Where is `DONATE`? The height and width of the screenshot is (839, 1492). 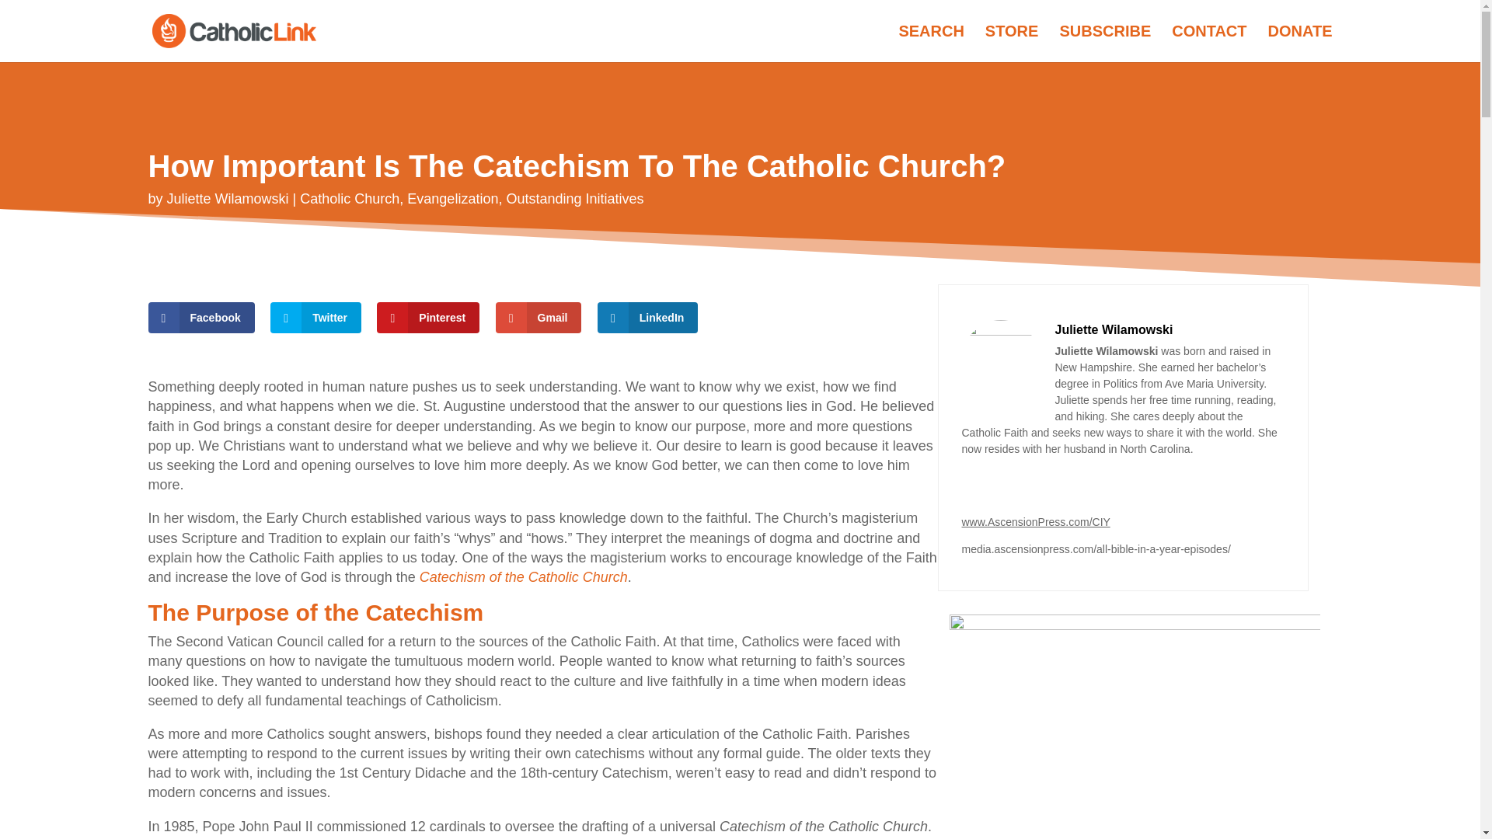 DONATE is located at coordinates (1300, 44).